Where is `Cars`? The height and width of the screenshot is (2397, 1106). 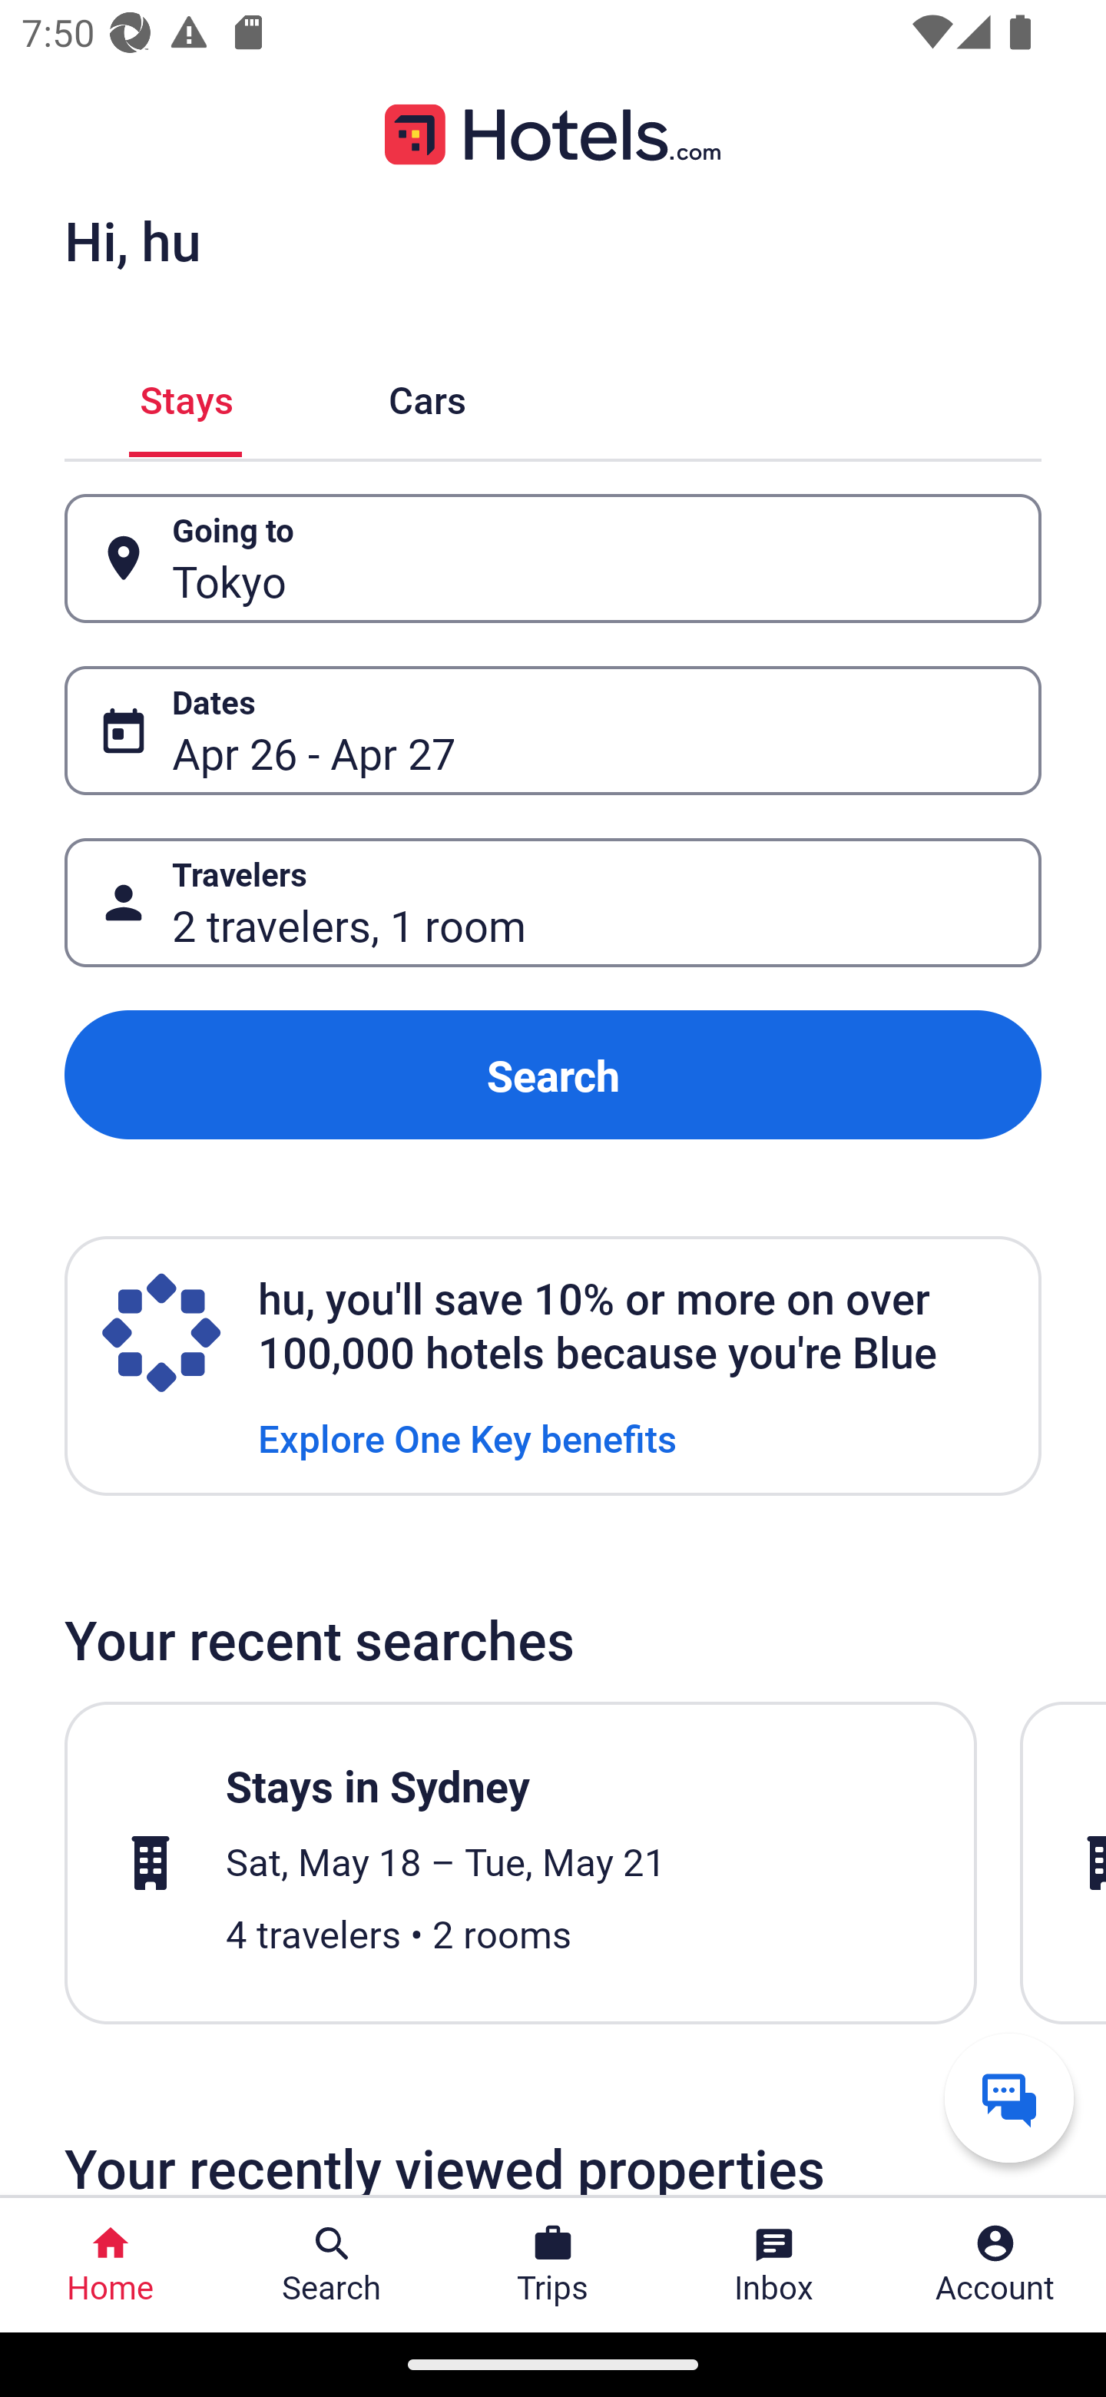 Cars is located at coordinates (427, 396).